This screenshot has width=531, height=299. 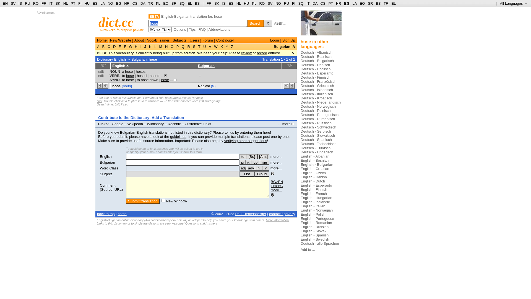 I want to click on edit, so click(x=101, y=76).